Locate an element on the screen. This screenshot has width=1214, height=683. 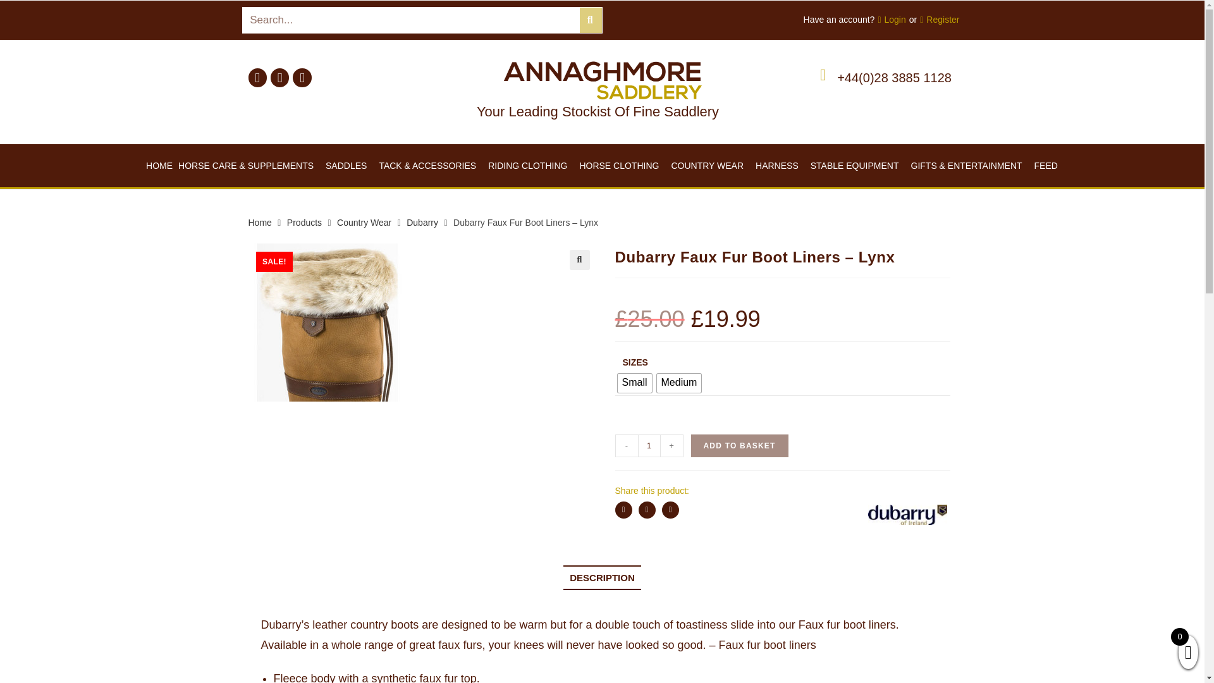
Your Leading Stockist Of Fine Saddlery is located at coordinates (598, 111).